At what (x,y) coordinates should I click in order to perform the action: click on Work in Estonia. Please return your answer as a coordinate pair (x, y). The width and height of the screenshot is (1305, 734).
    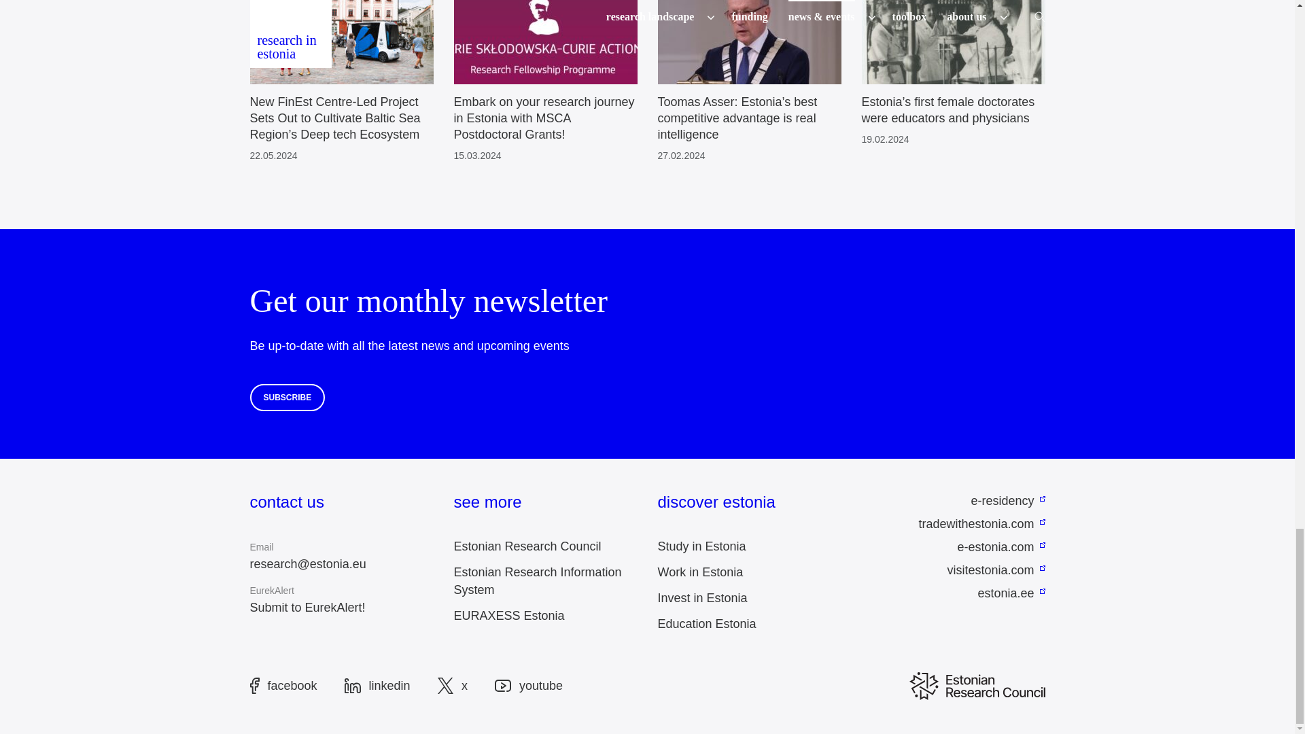
    Looking at the image, I should click on (700, 572).